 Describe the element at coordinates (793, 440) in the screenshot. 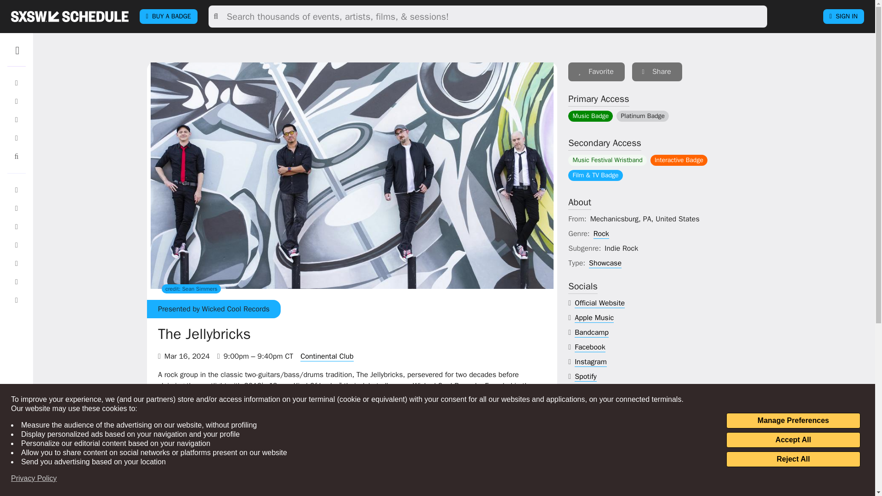

I see `Accept All` at that location.